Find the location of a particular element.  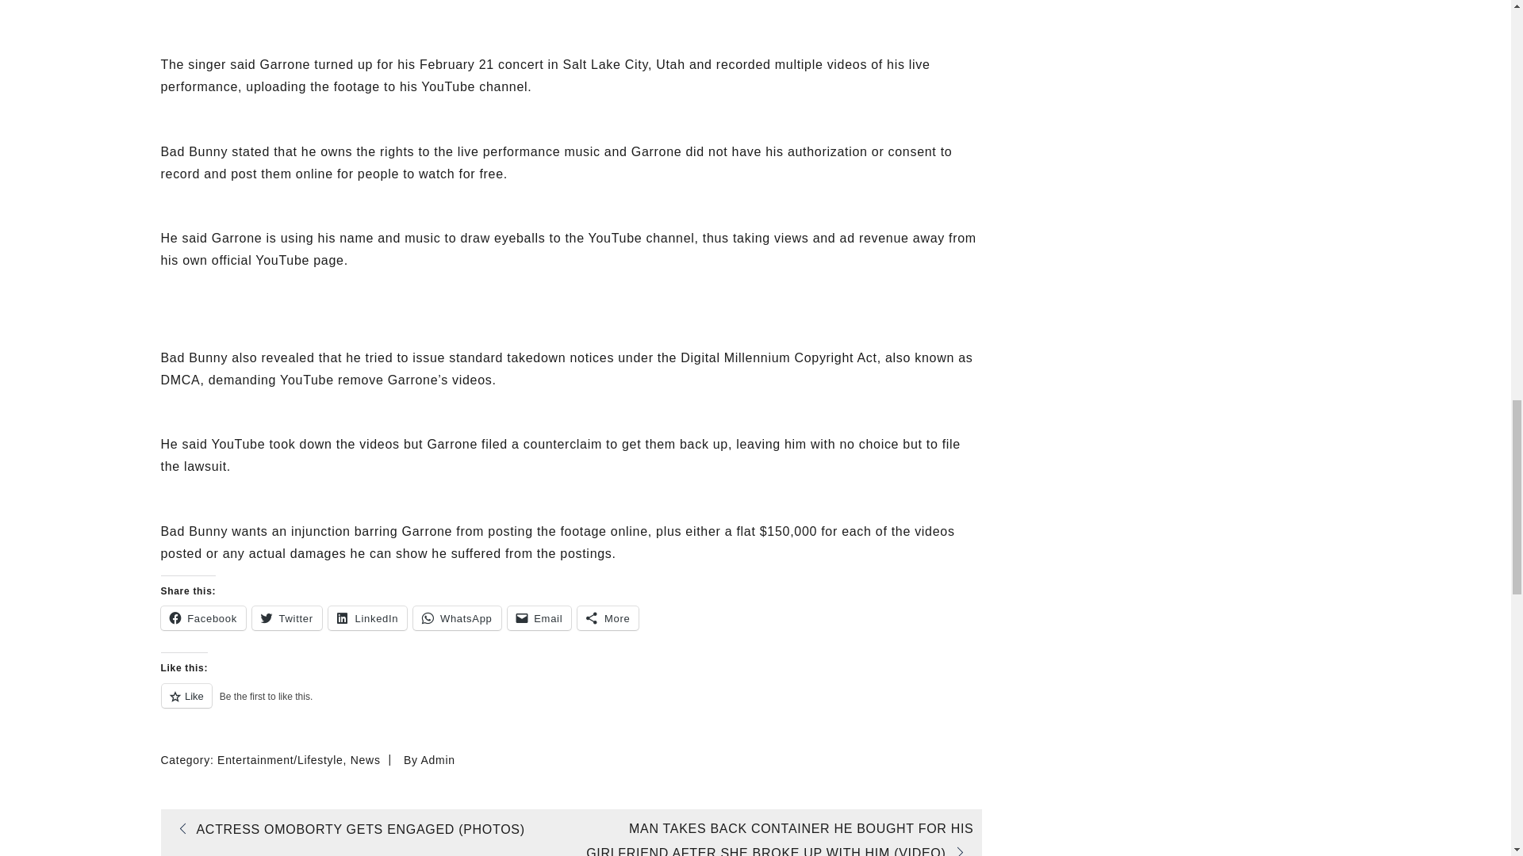

More is located at coordinates (608, 617).